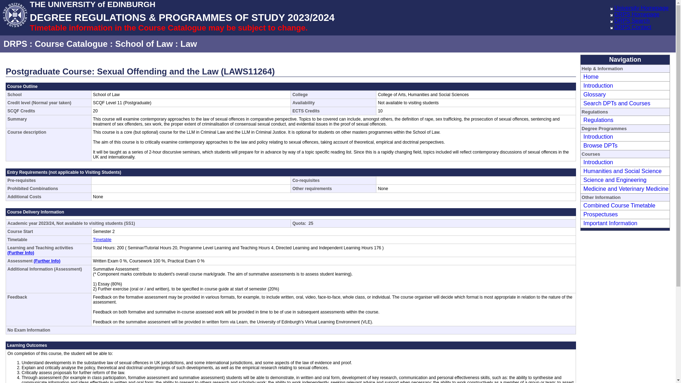 The width and height of the screenshot is (681, 383). Describe the element at coordinates (597, 162) in the screenshot. I see `Introduction` at that location.